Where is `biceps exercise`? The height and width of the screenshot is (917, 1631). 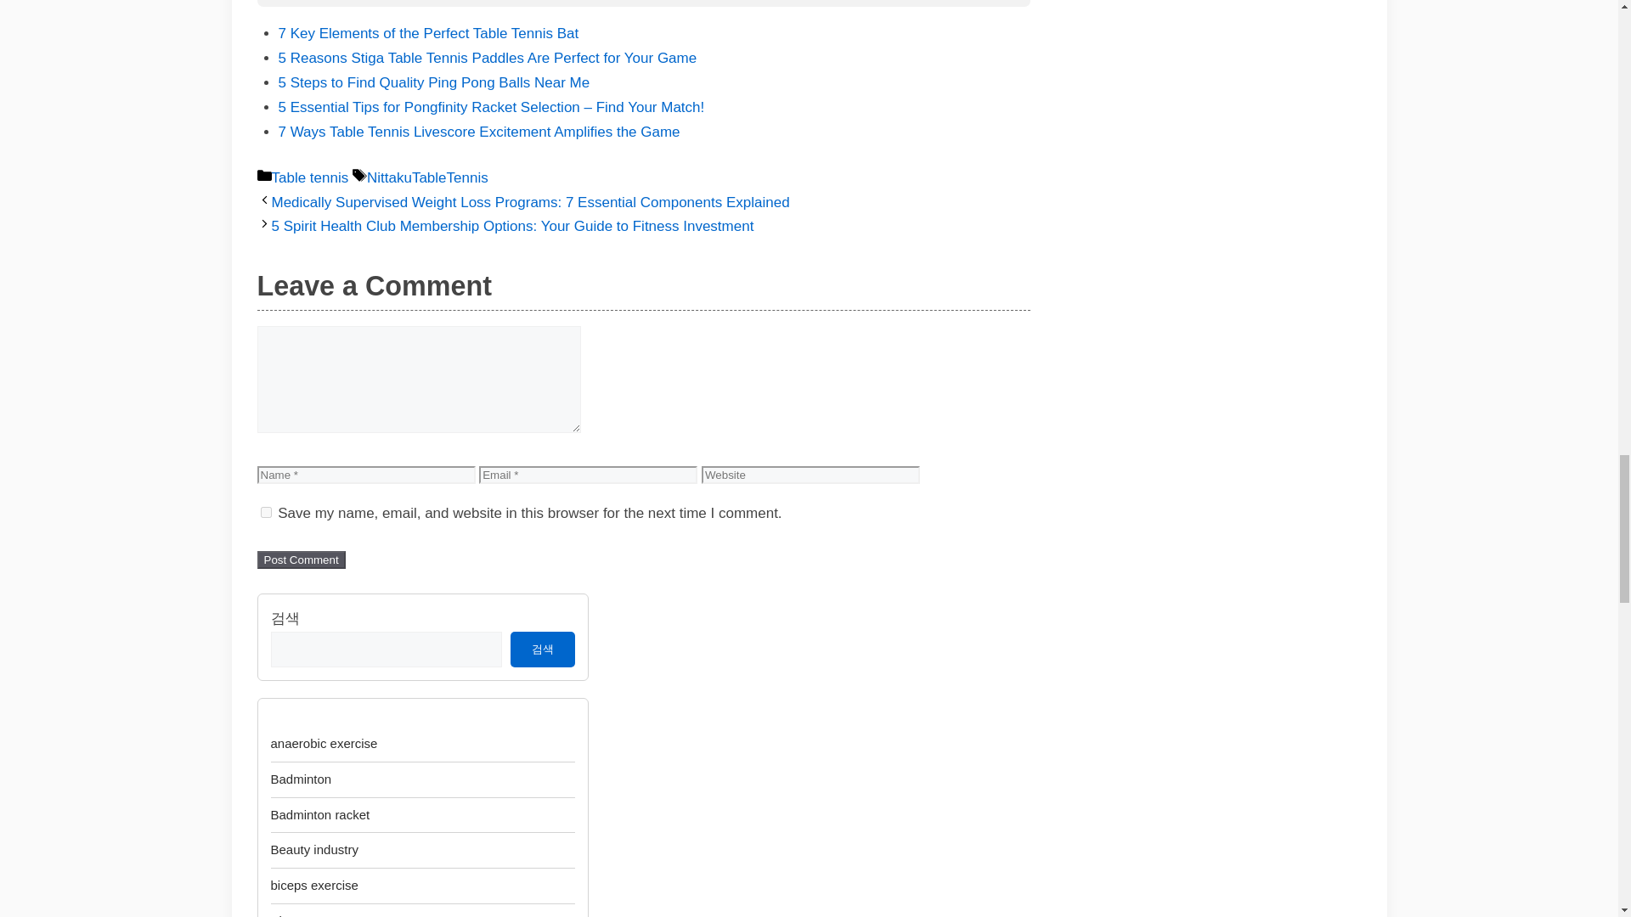 biceps exercise is located at coordinates (313, 885).